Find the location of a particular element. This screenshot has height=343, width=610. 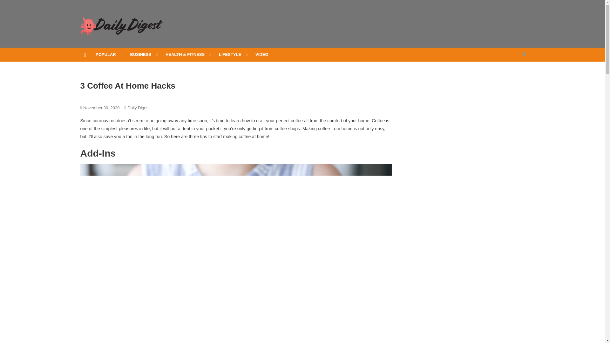

Search is located at coordinates (512, 75).